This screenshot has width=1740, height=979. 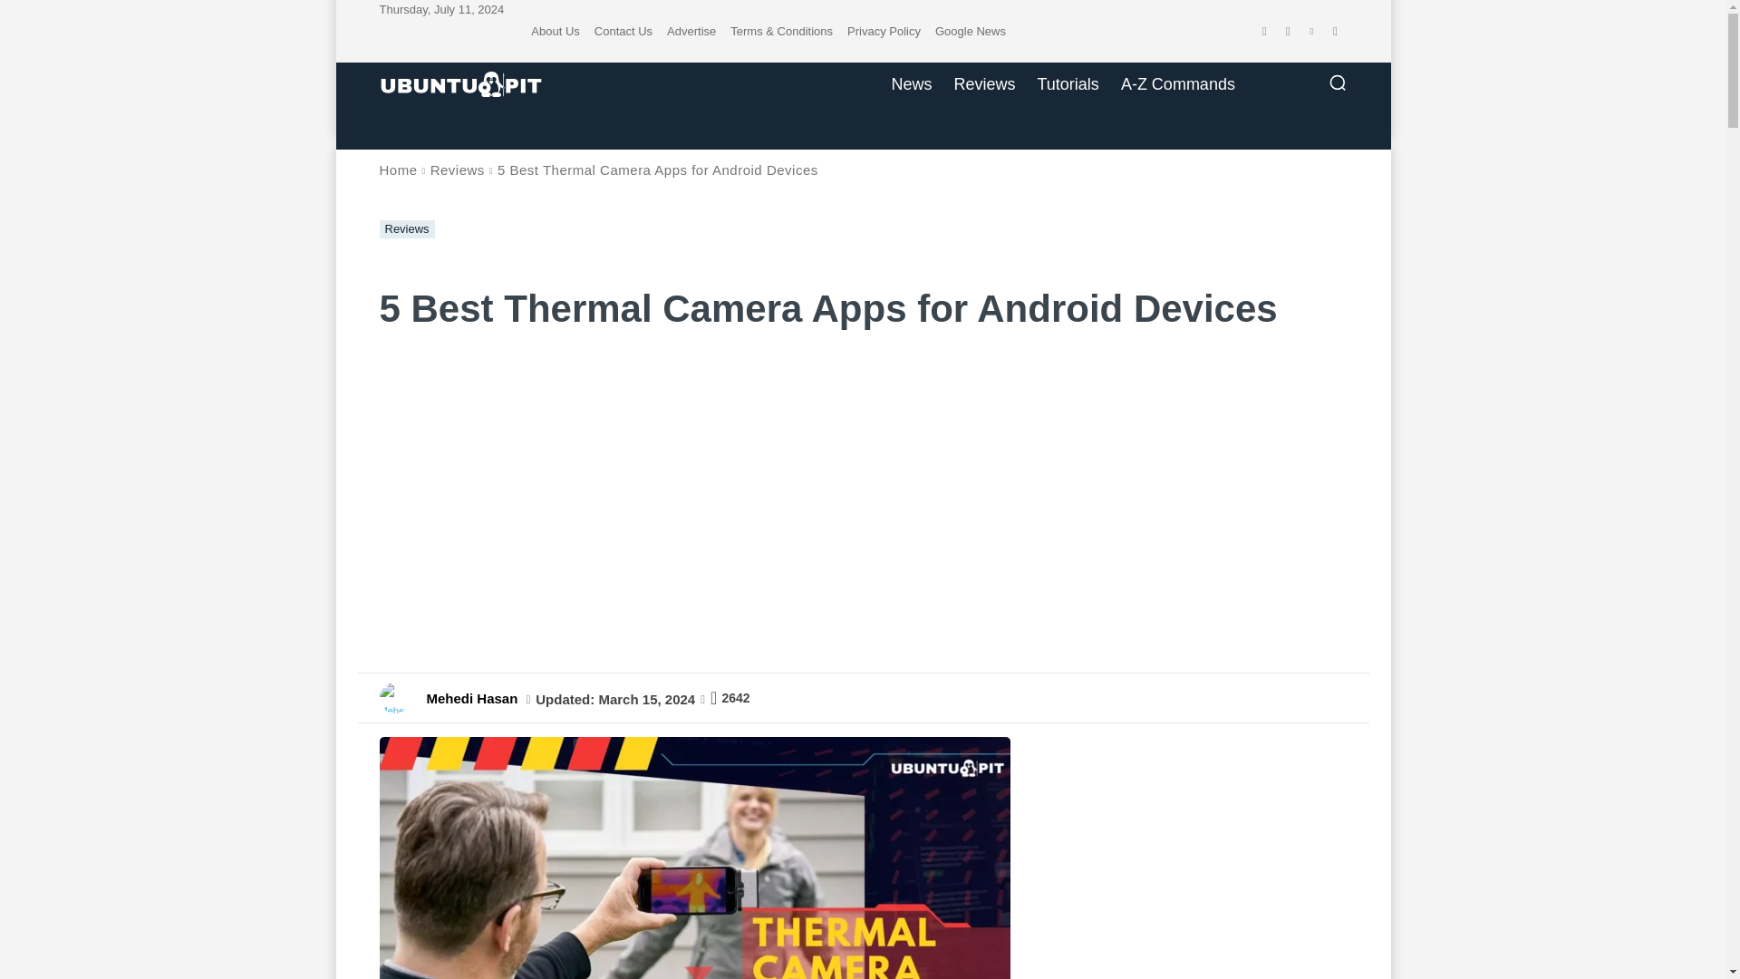 I want to click on News, so click(x=912, y=83).